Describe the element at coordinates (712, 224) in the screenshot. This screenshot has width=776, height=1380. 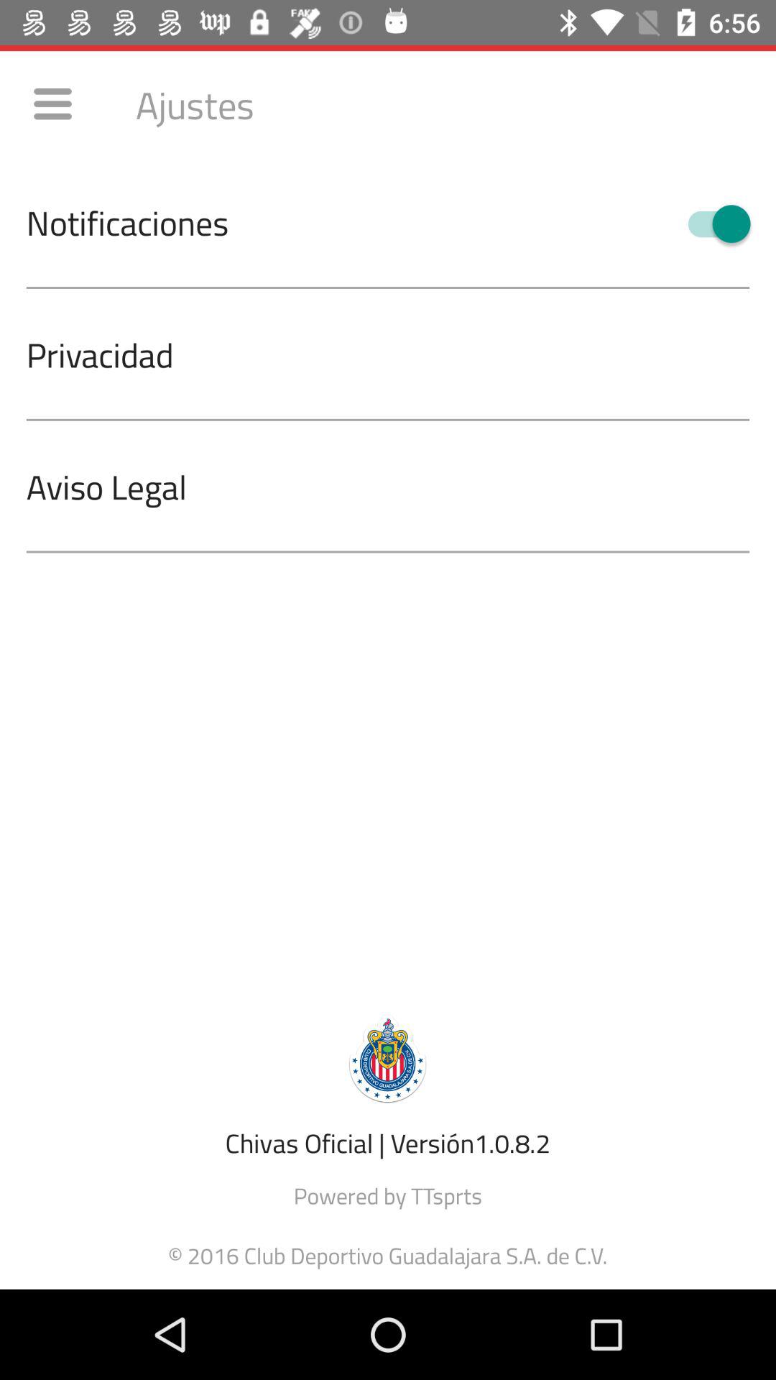
I see `click the icon to the right of notificaciones` at that location.